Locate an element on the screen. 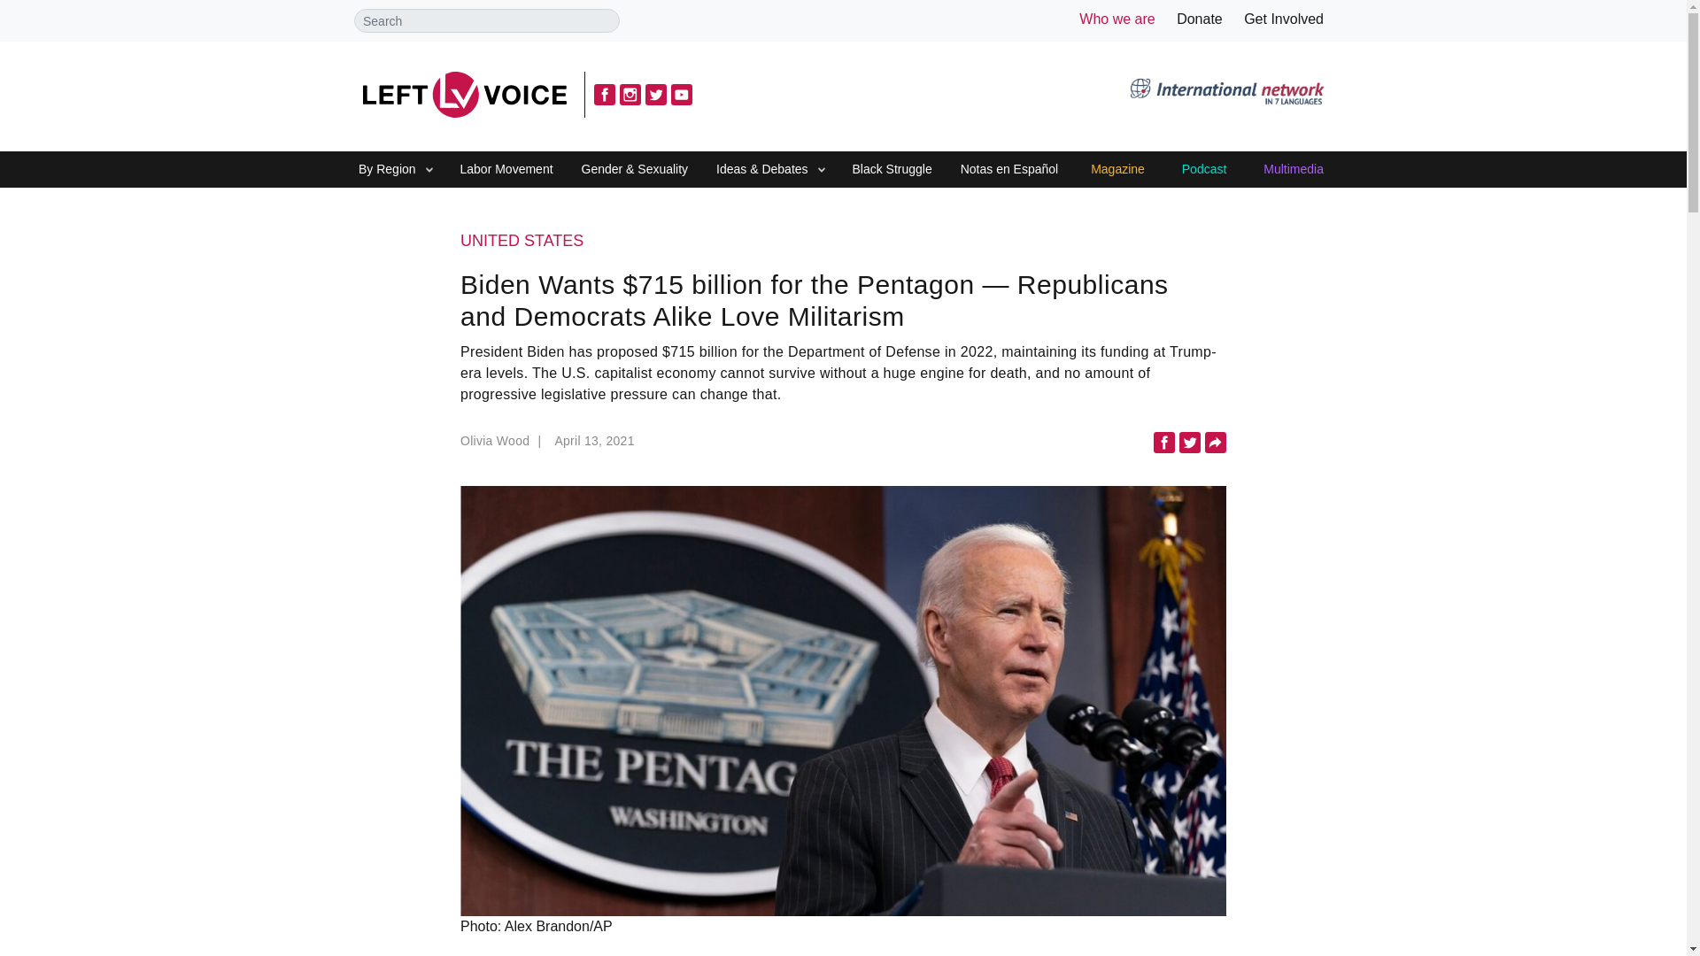  Magazine is located at coordinates (1117, 170).